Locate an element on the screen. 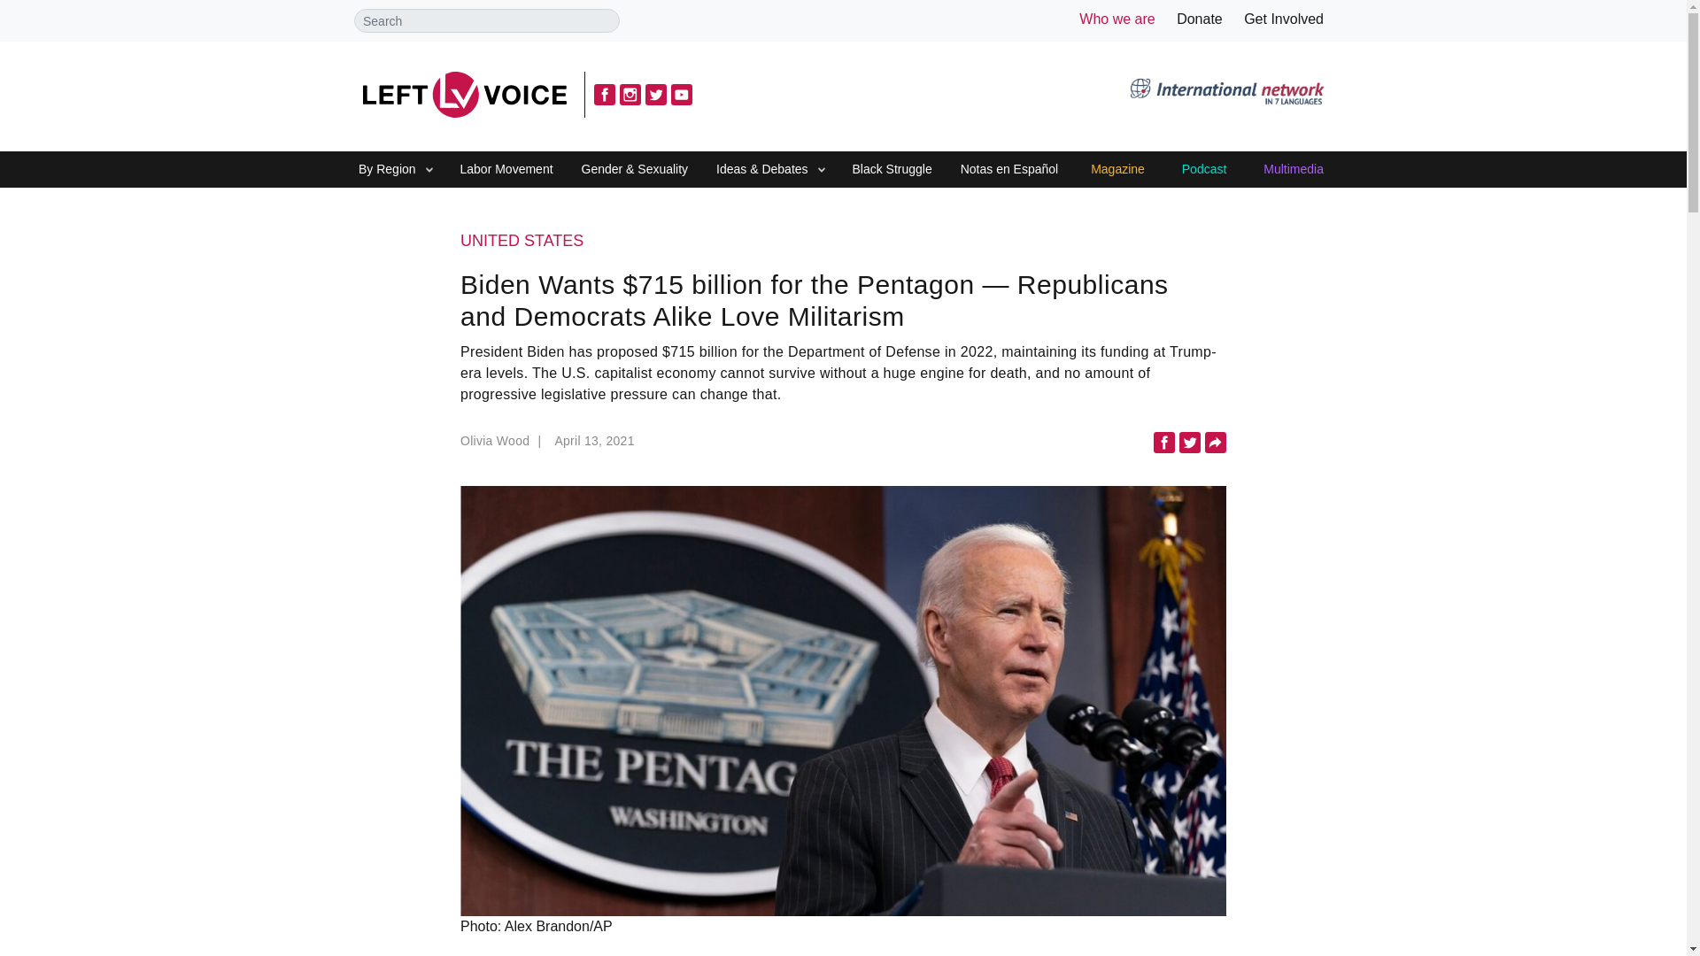  Magazine is located at coordinates (1117, 170).